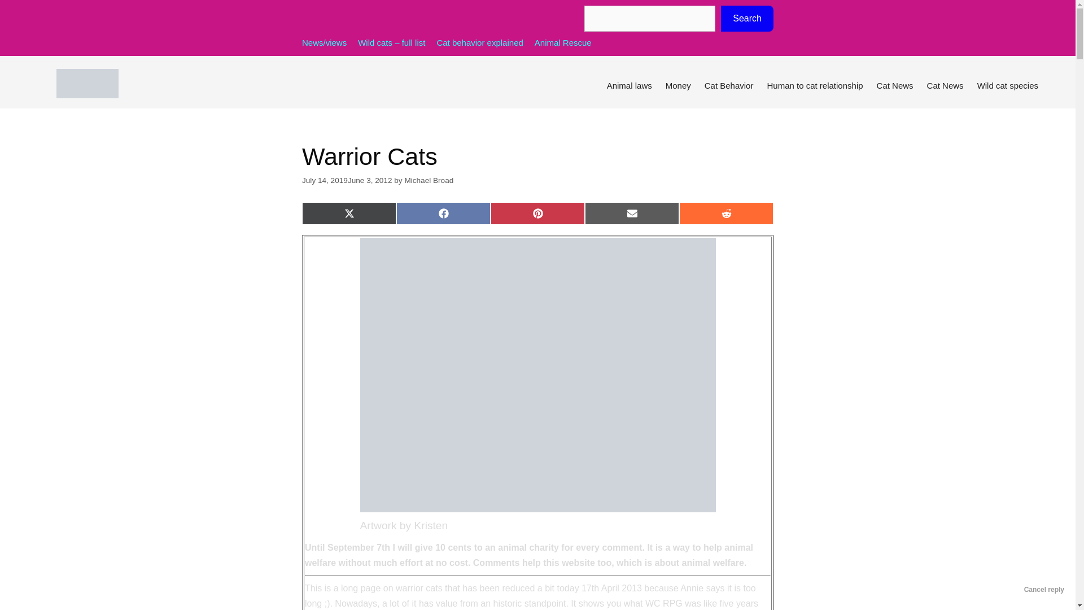 Image resolution: width=1084 pixels, height=610 pixels. I want to click on Animal laws, so click(630, 86).